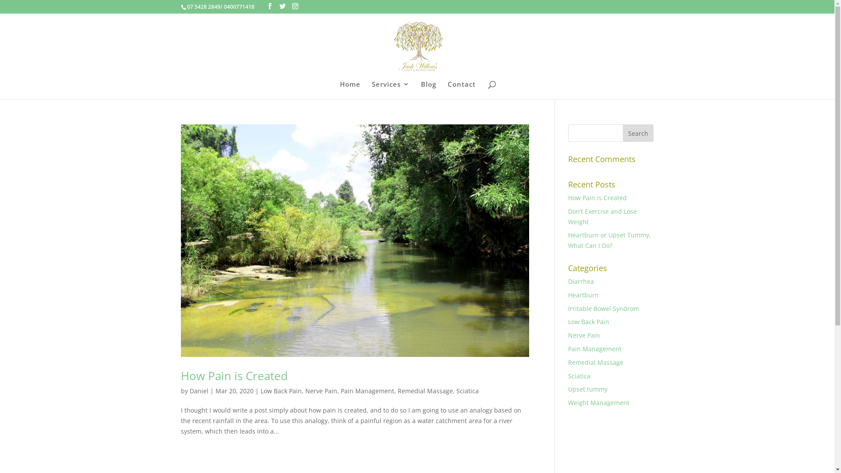 The width and height of the screenshot is (841, 473). What do you see at coordinates (462, 90) in the screenshot?
I see `Contact` at bounding box center [462, 90].